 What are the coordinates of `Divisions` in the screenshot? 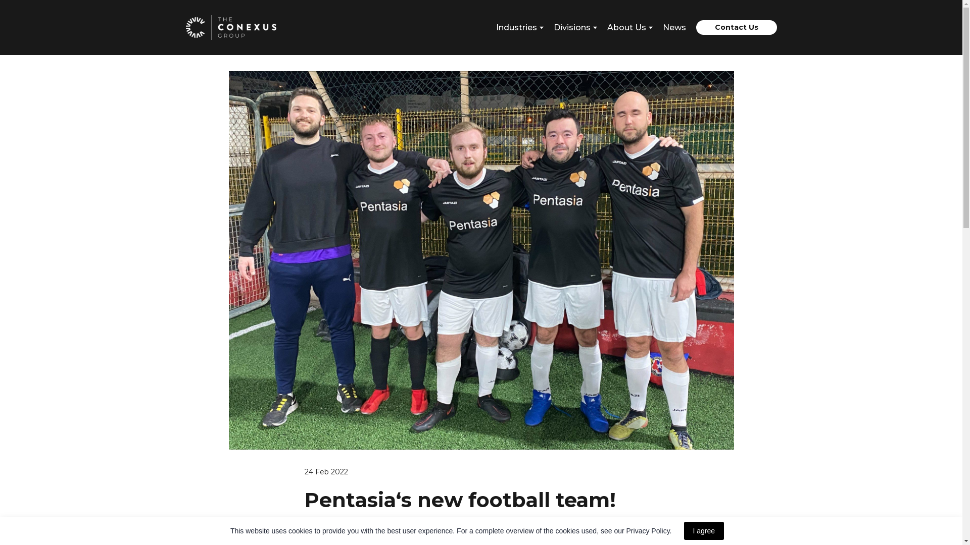 It's located at (572, 27).